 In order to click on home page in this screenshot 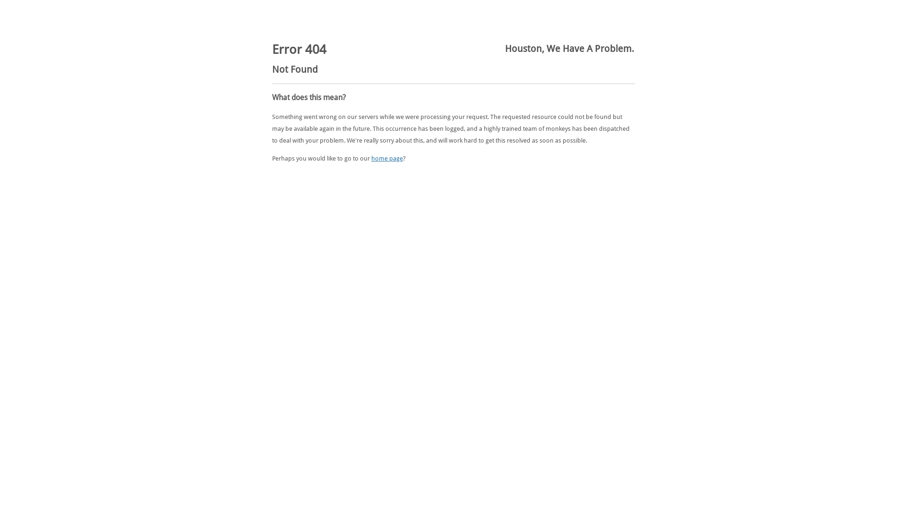, I will do `click(387, 159)`.